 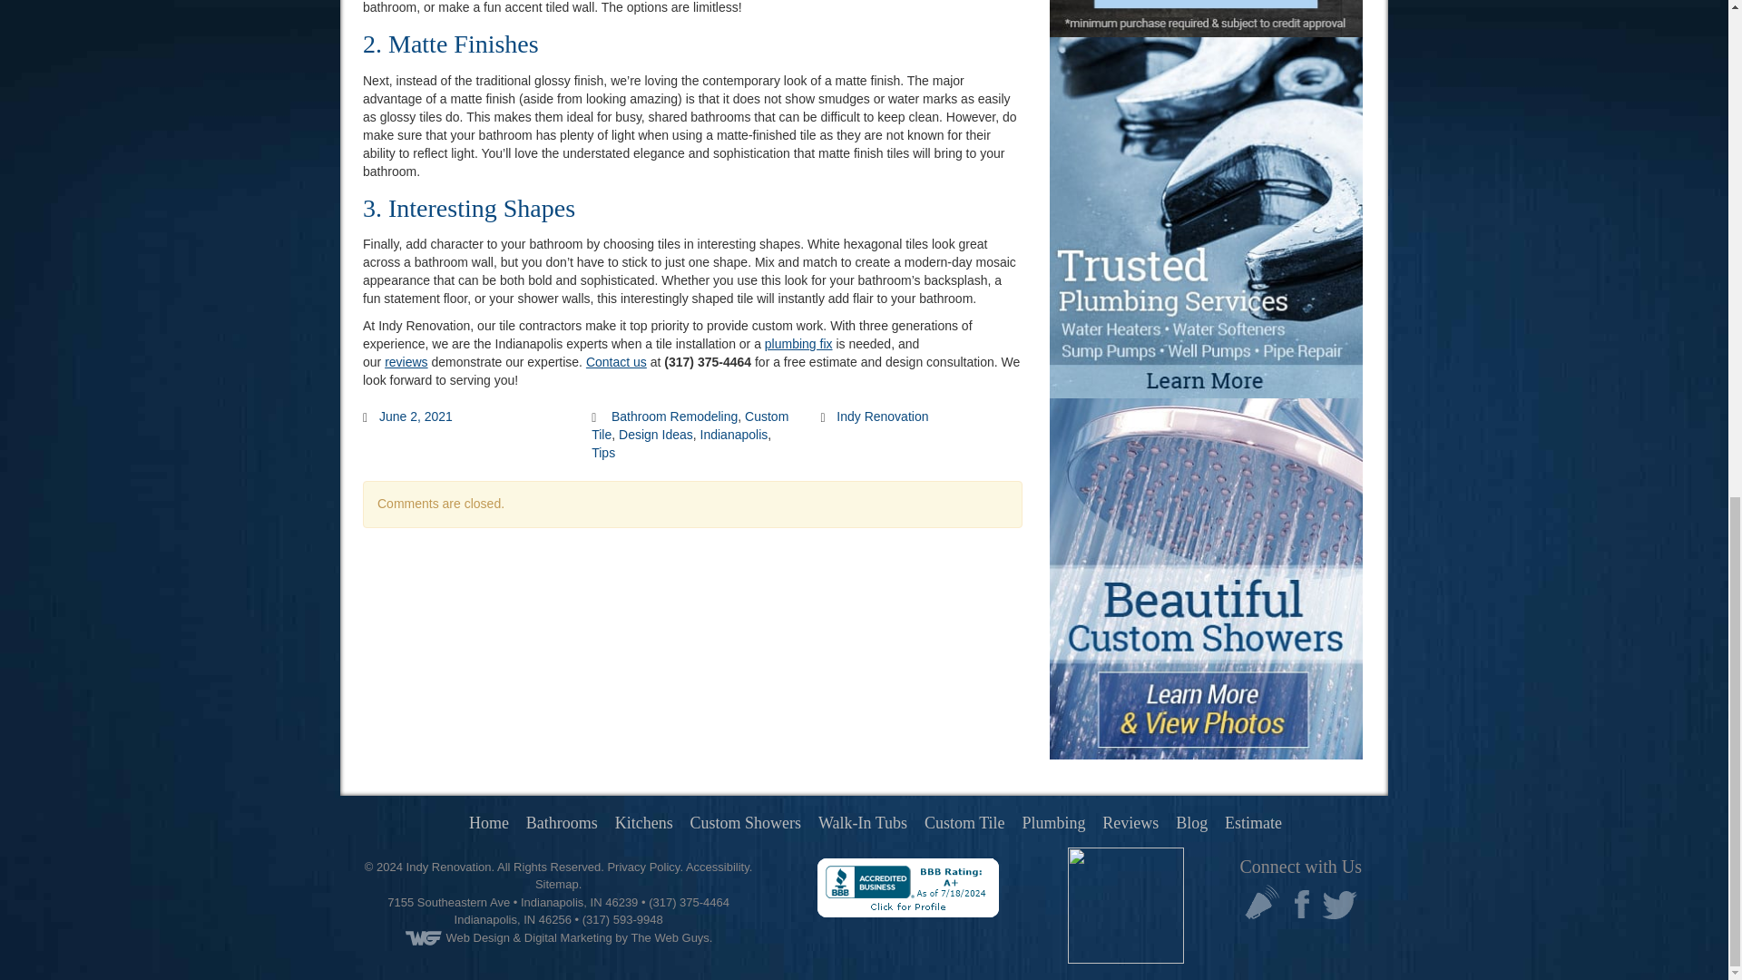 I want to click on Custom Tile , so click(x=964, y=822).